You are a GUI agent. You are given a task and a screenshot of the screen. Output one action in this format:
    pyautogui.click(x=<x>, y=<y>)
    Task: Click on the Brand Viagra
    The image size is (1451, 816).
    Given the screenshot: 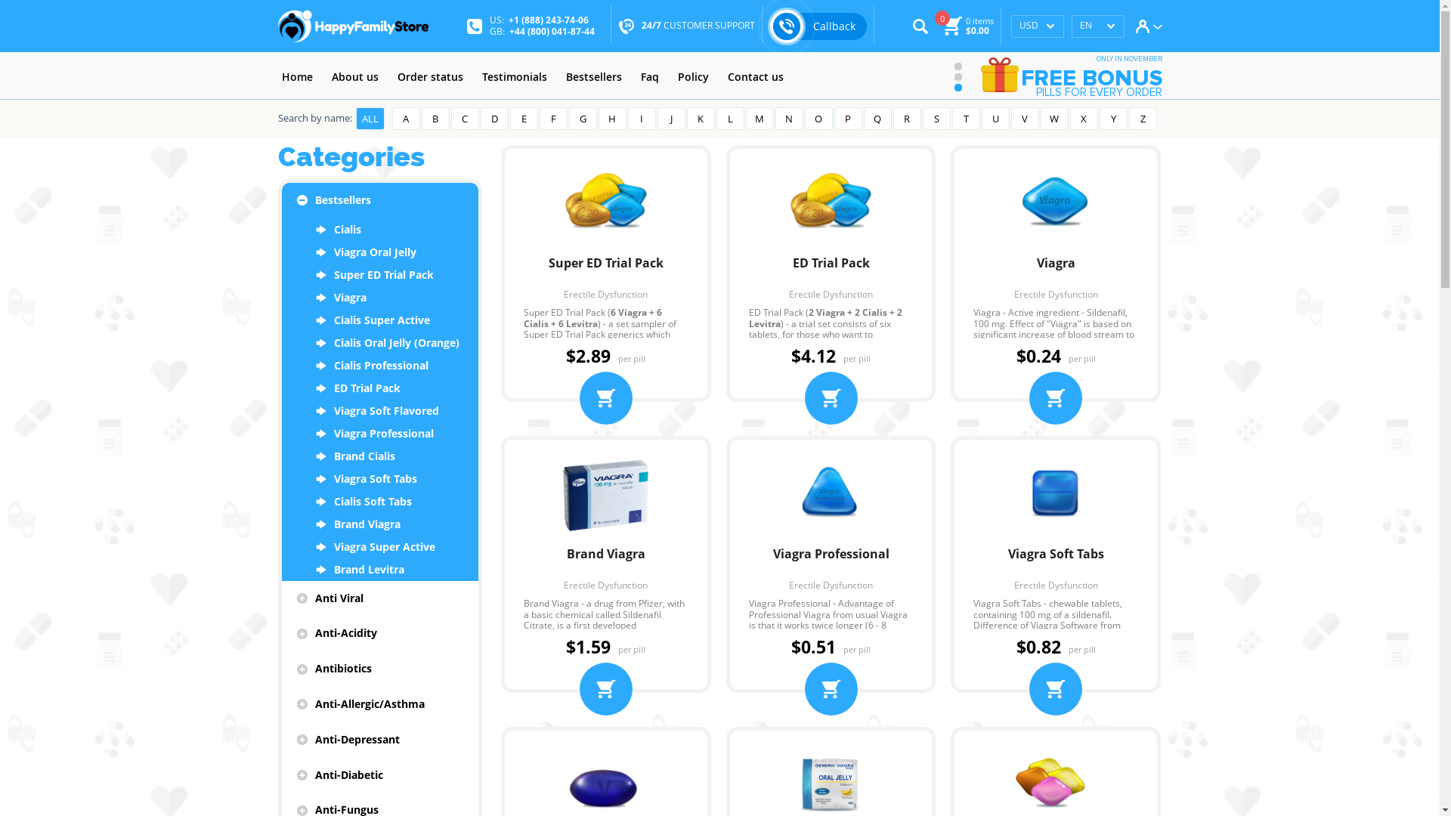 What is the action you would take?
    pyautogui.click(x=379, y=524)
    